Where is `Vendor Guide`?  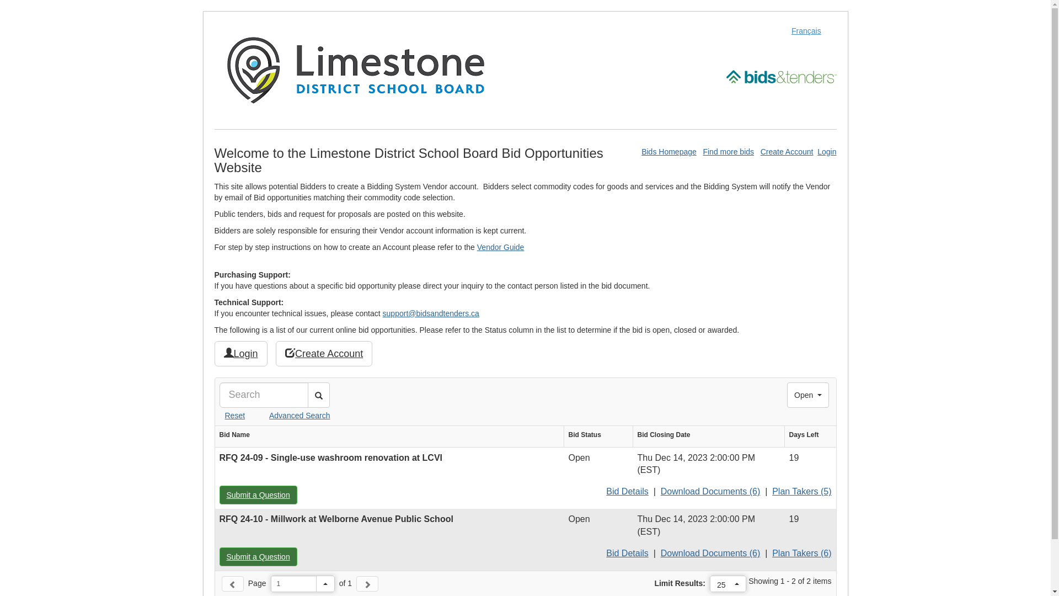 Vendor Guide is located at coordinates (501, 247).